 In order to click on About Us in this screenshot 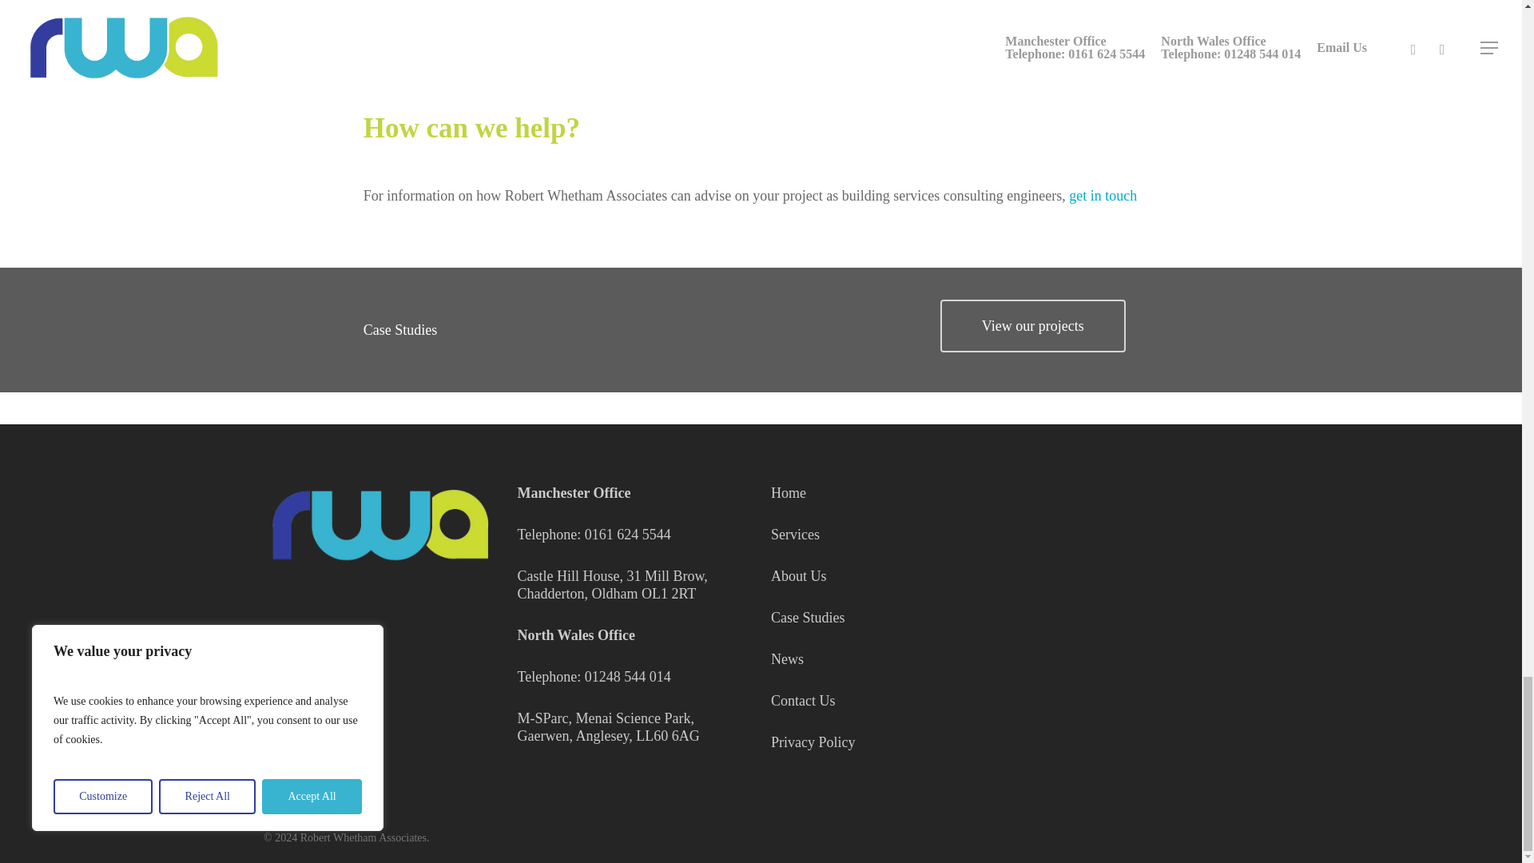, I will do `click(799, 575)`.